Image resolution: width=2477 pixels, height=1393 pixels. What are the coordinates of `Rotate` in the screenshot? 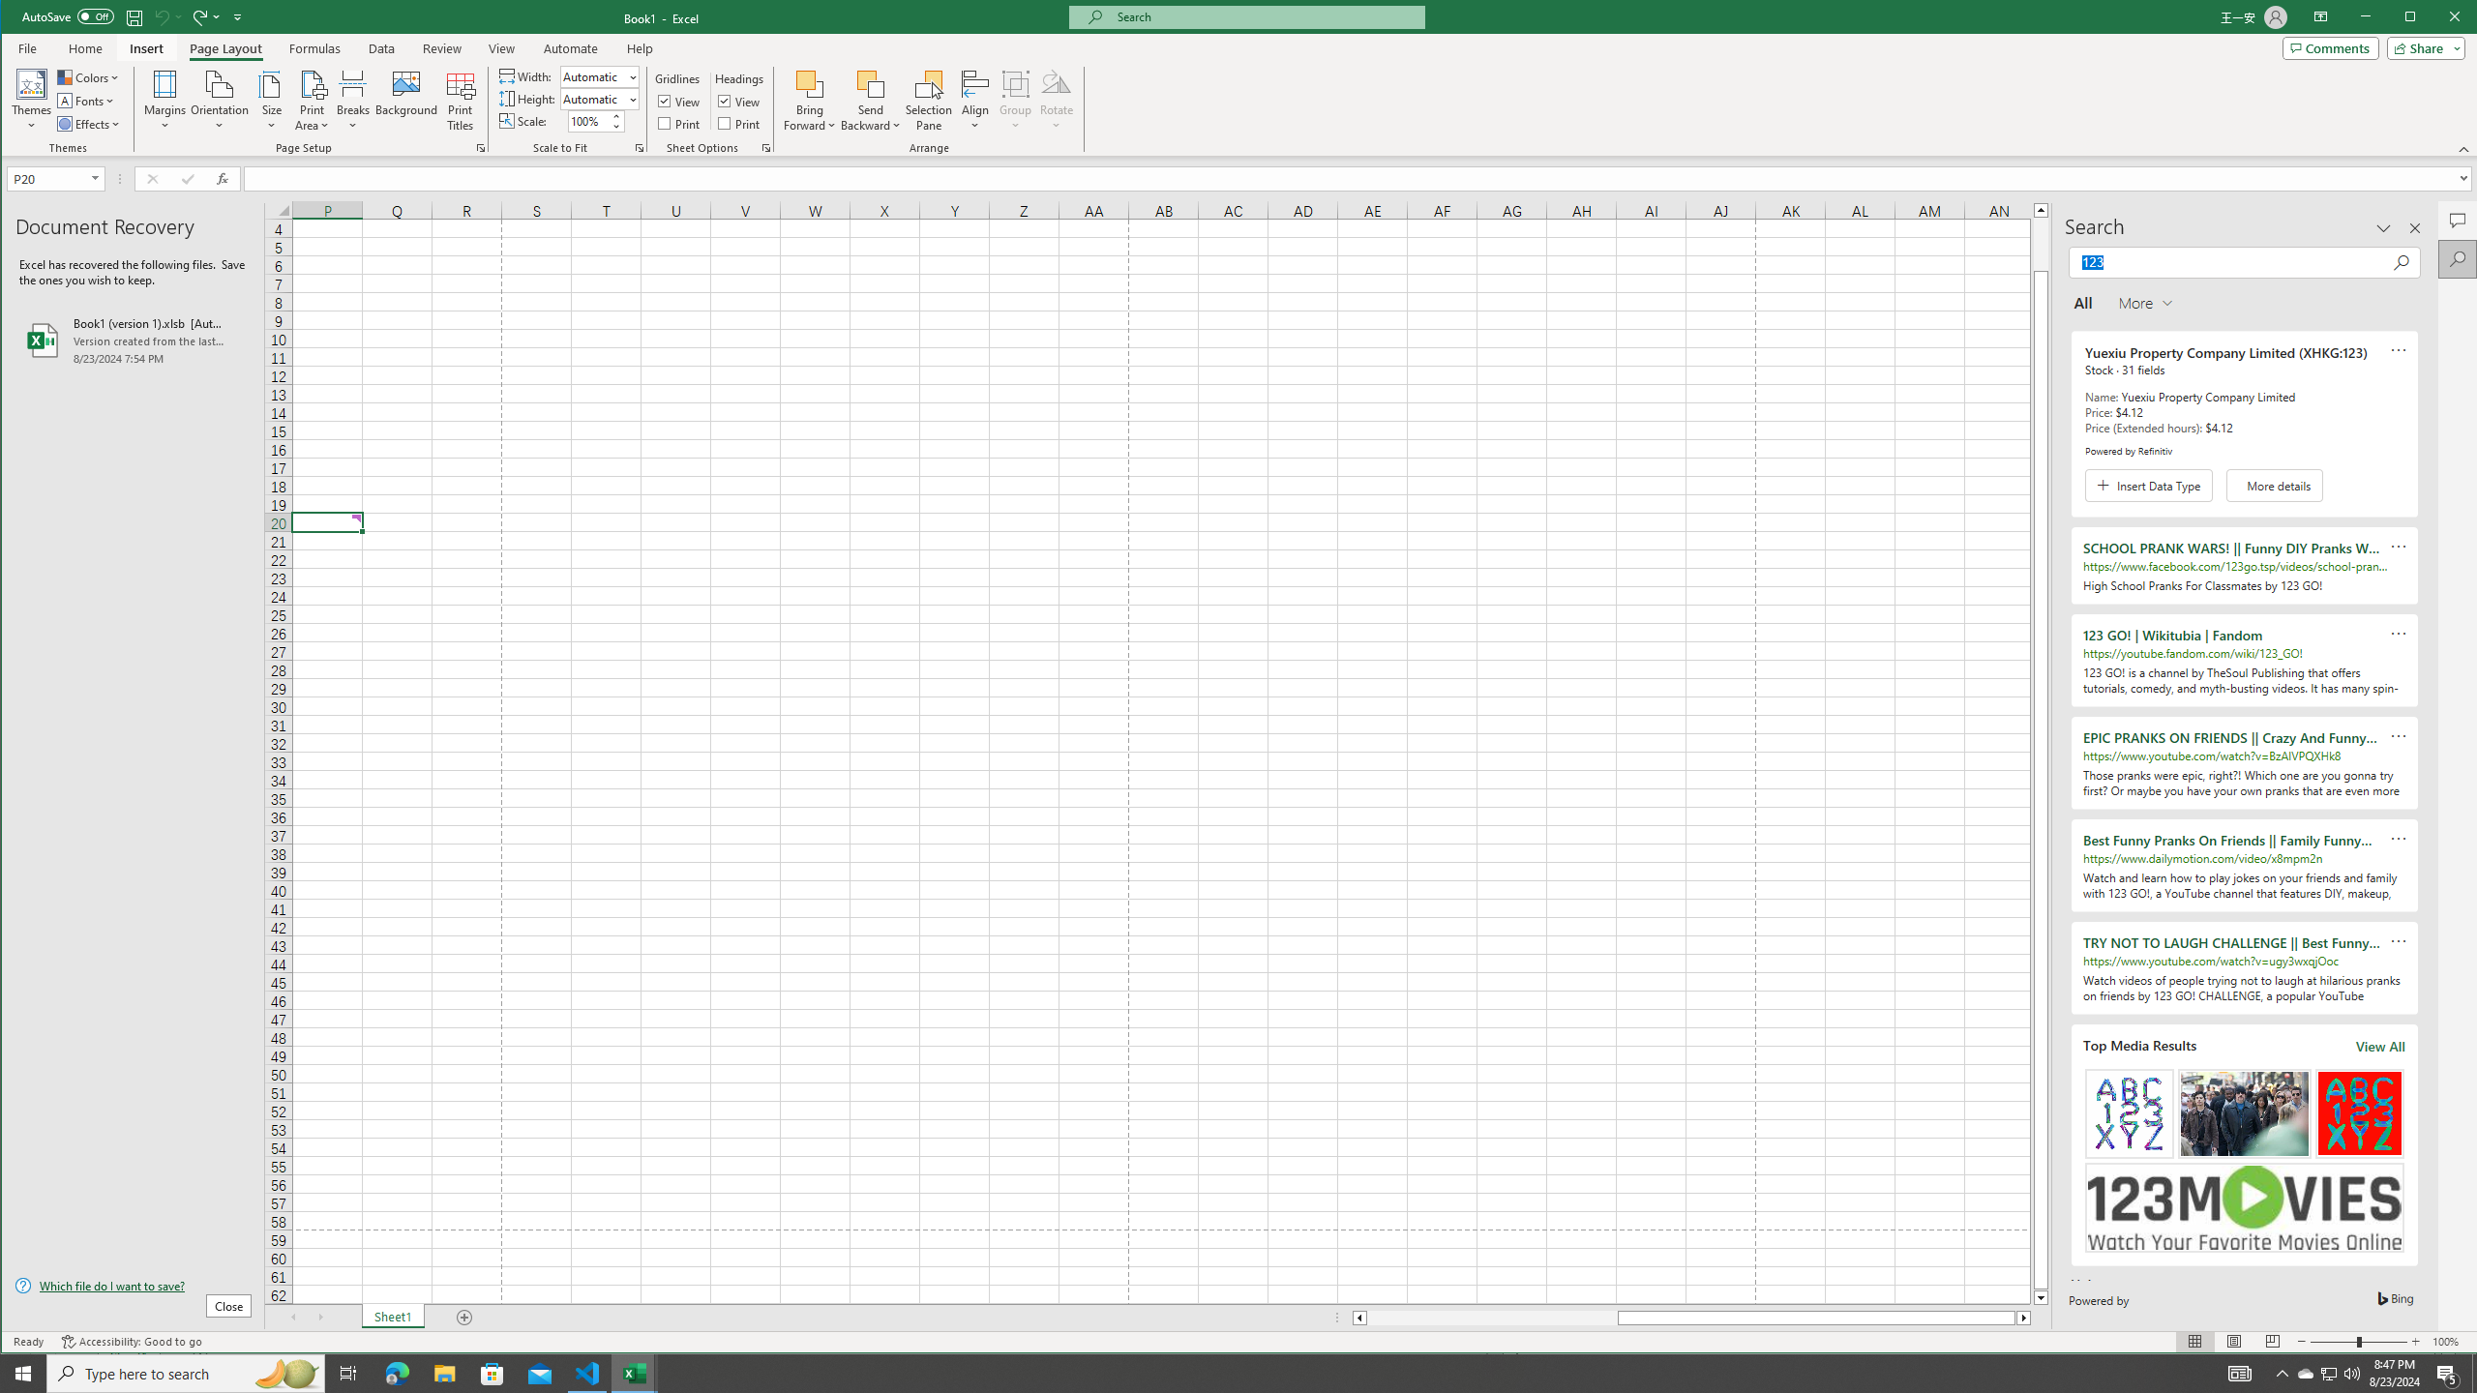 It's located at (1057, 101).